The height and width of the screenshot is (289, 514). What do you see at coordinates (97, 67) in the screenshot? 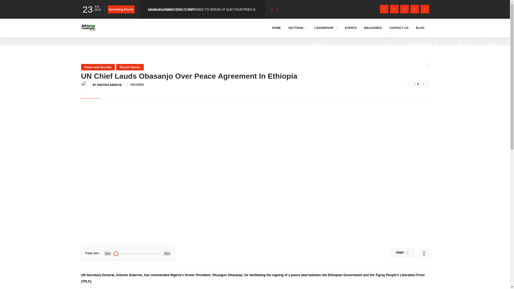
I see `Peace and Security` at bounding box center [97, 67].